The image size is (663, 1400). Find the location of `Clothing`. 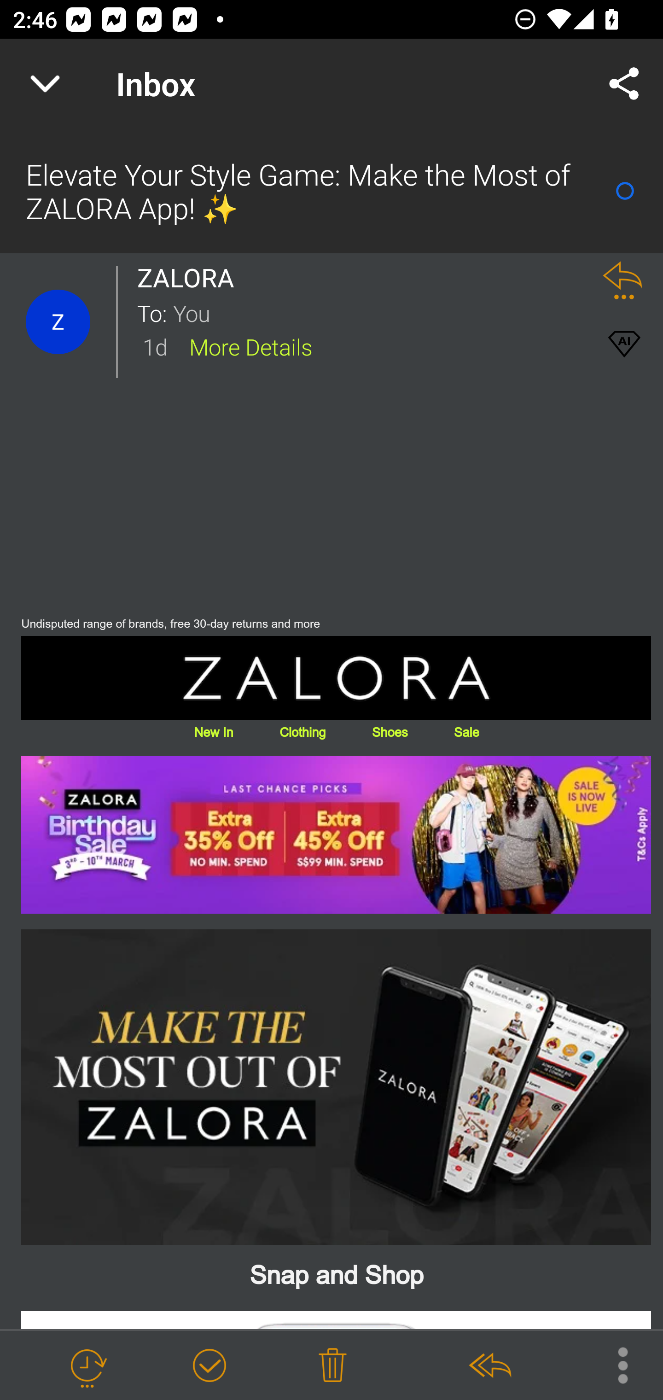

Clothing is located at coordinates (302, 731).